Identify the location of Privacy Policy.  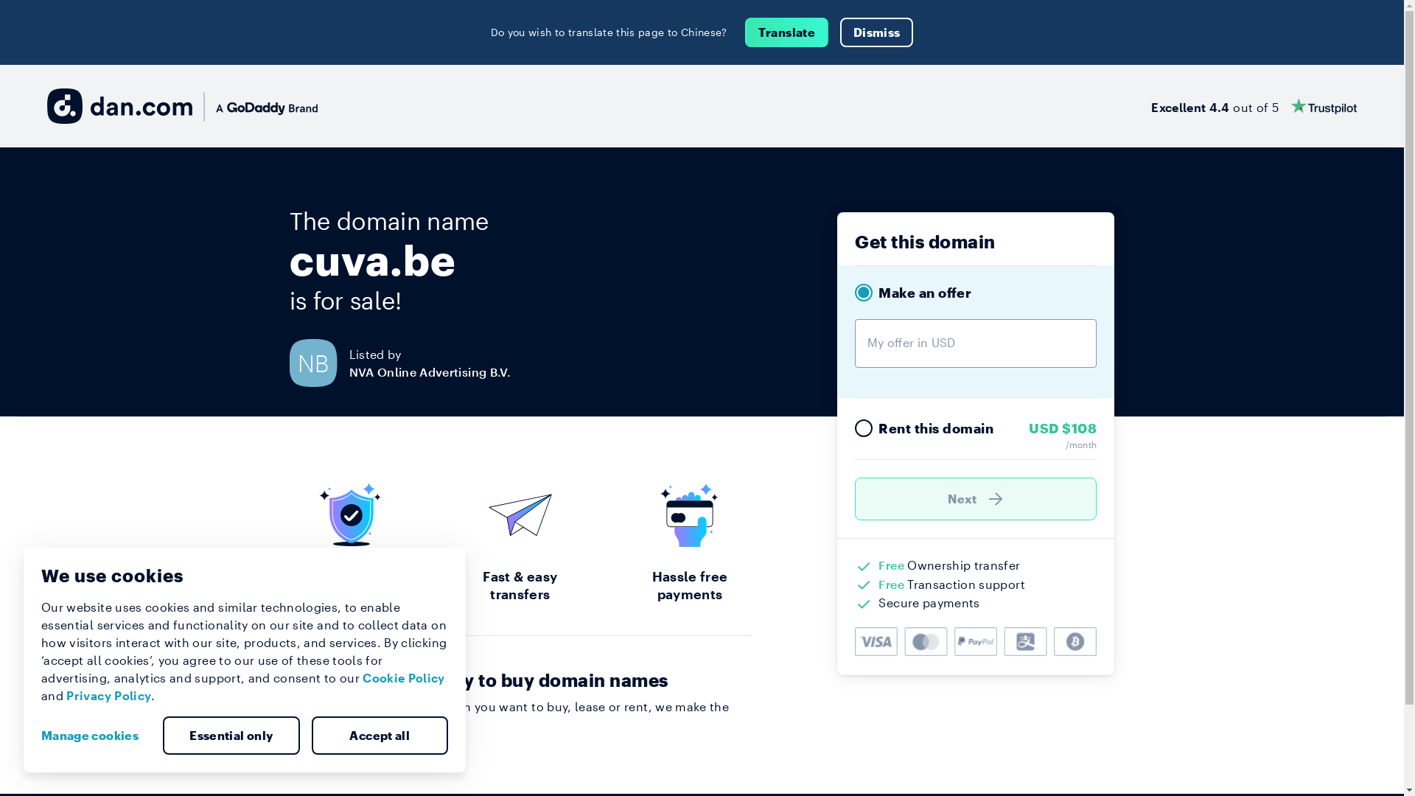
(109, 696).